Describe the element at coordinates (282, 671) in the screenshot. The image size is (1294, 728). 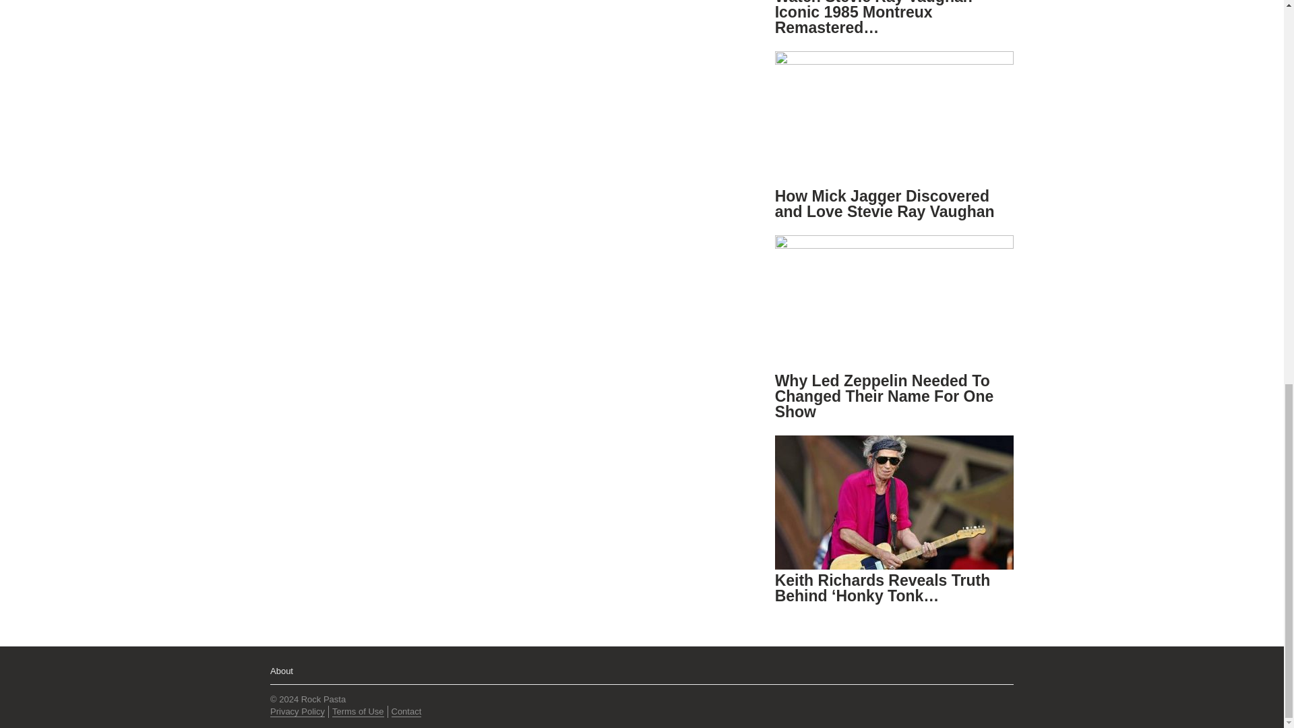
I see `About` at that location.